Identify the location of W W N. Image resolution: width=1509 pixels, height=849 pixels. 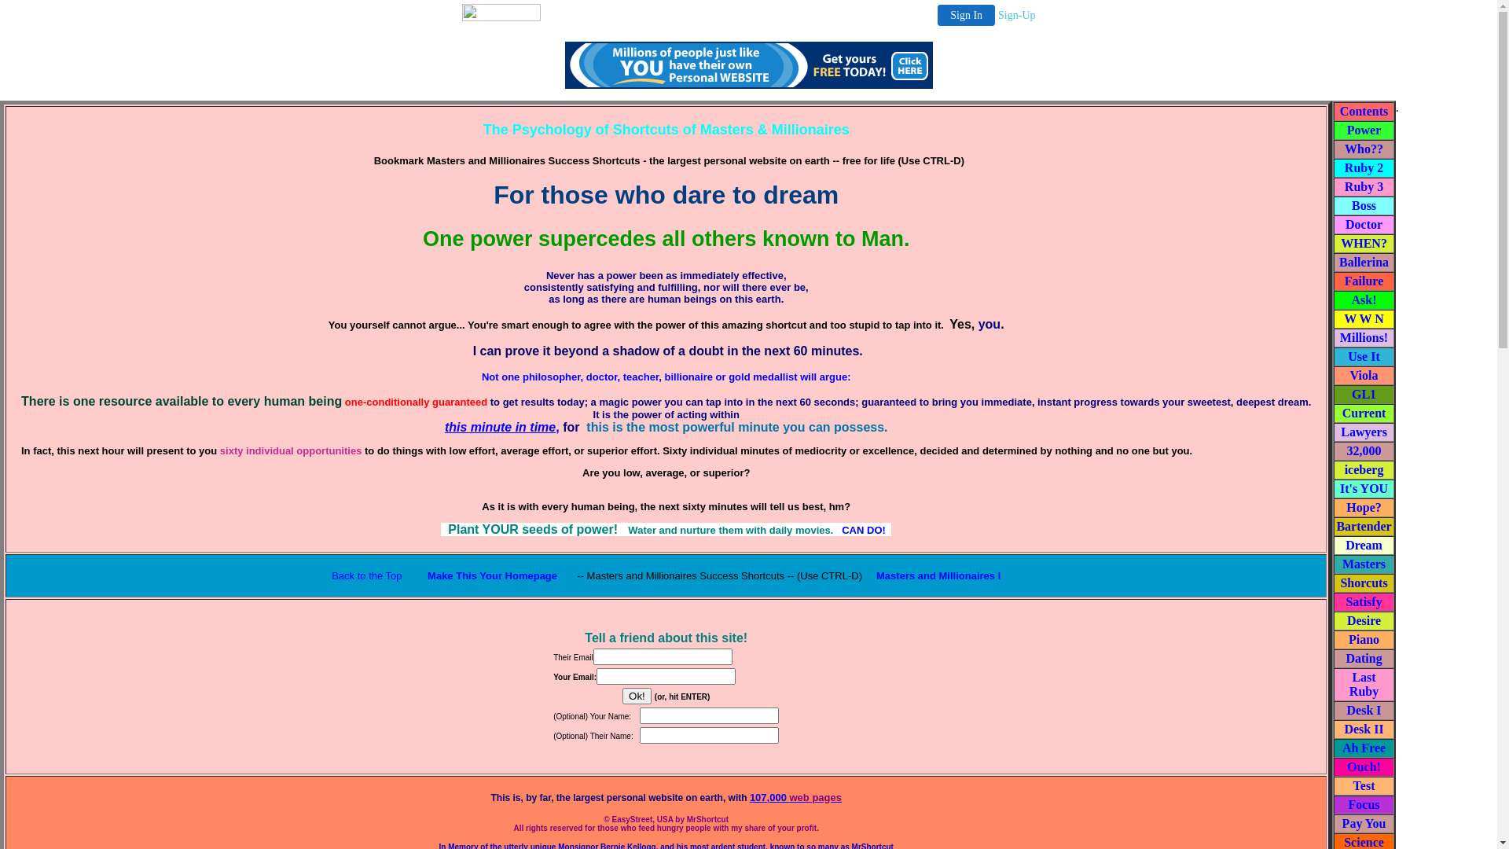
(1364, 319).